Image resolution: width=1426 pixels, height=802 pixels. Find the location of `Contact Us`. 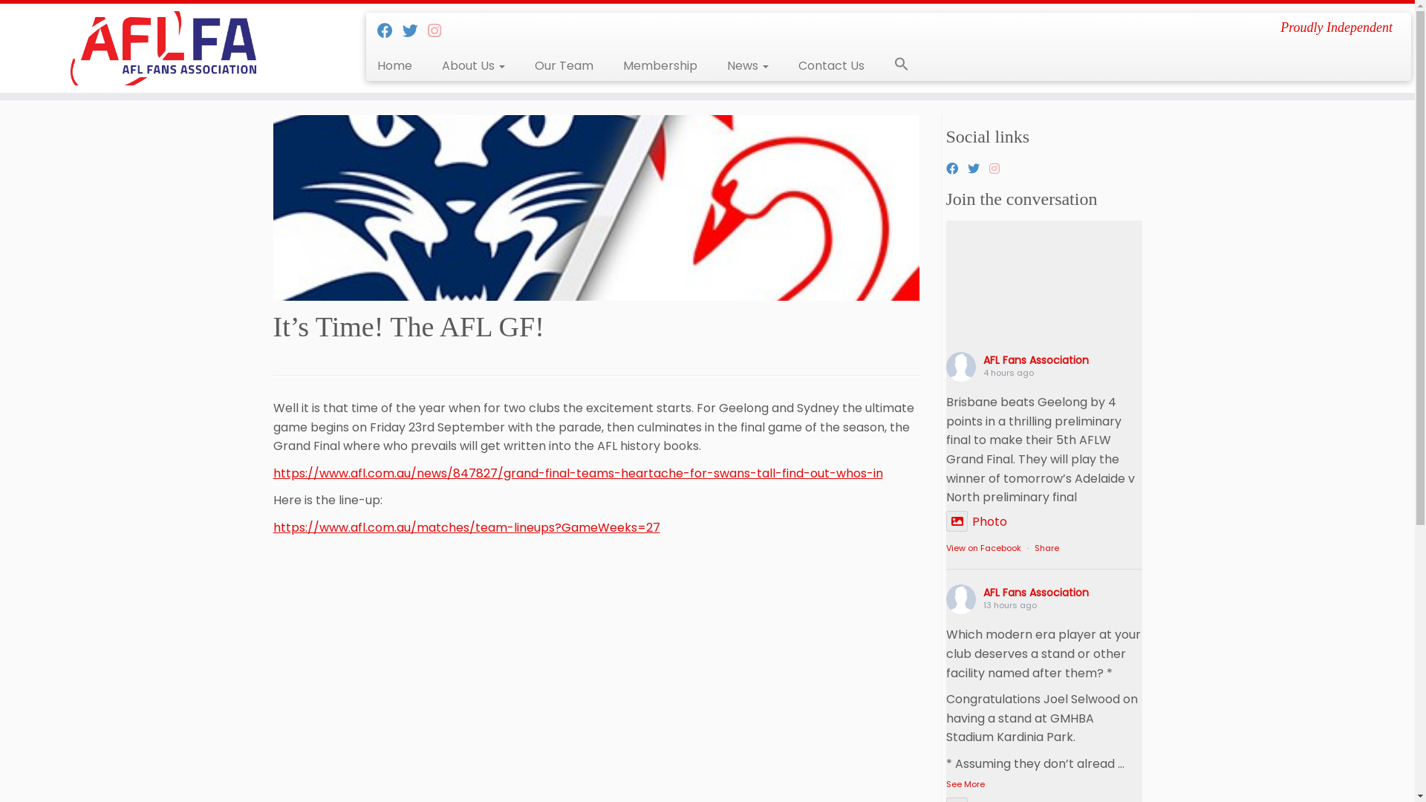

Contact Us is located at coordinates (832, 66).